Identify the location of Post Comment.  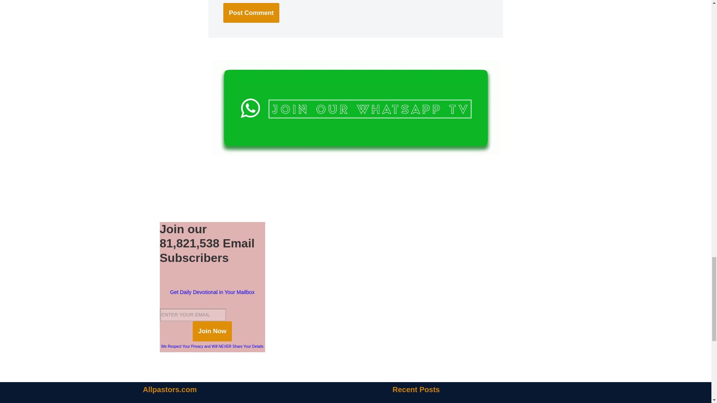
(251, 13).